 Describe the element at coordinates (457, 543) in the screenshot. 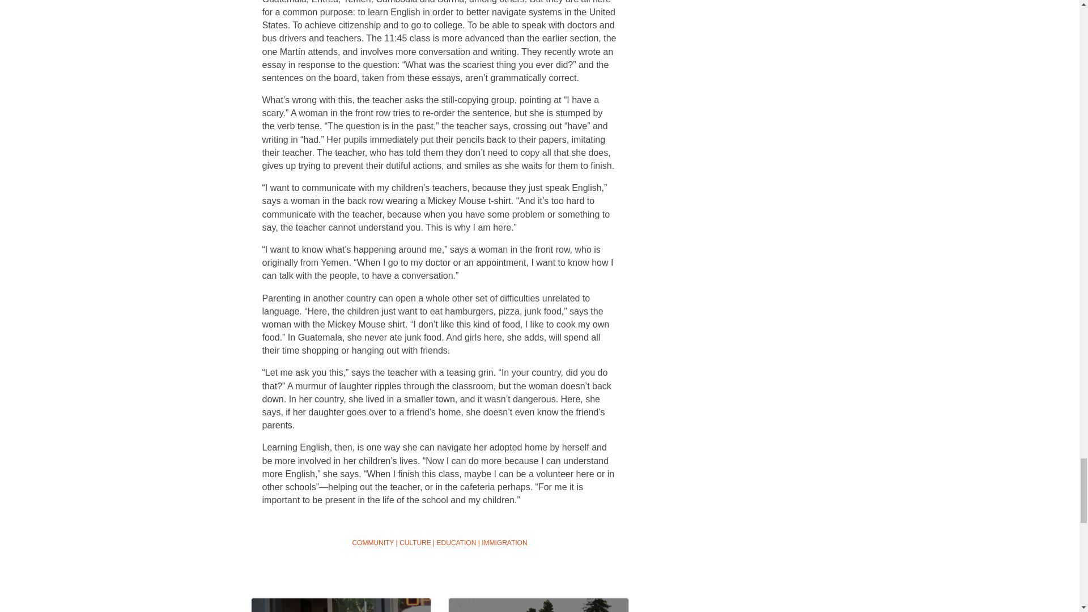

I see `EDUCATION` at that location.